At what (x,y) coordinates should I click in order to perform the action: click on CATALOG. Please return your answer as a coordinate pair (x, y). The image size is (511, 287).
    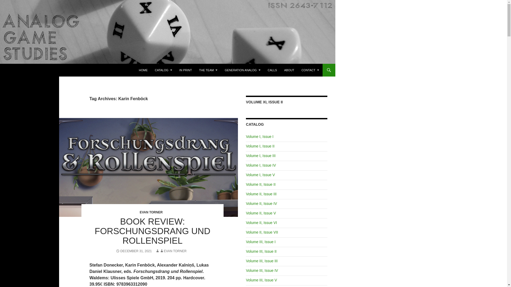
    Looking at the image, I should click on (163, 70).